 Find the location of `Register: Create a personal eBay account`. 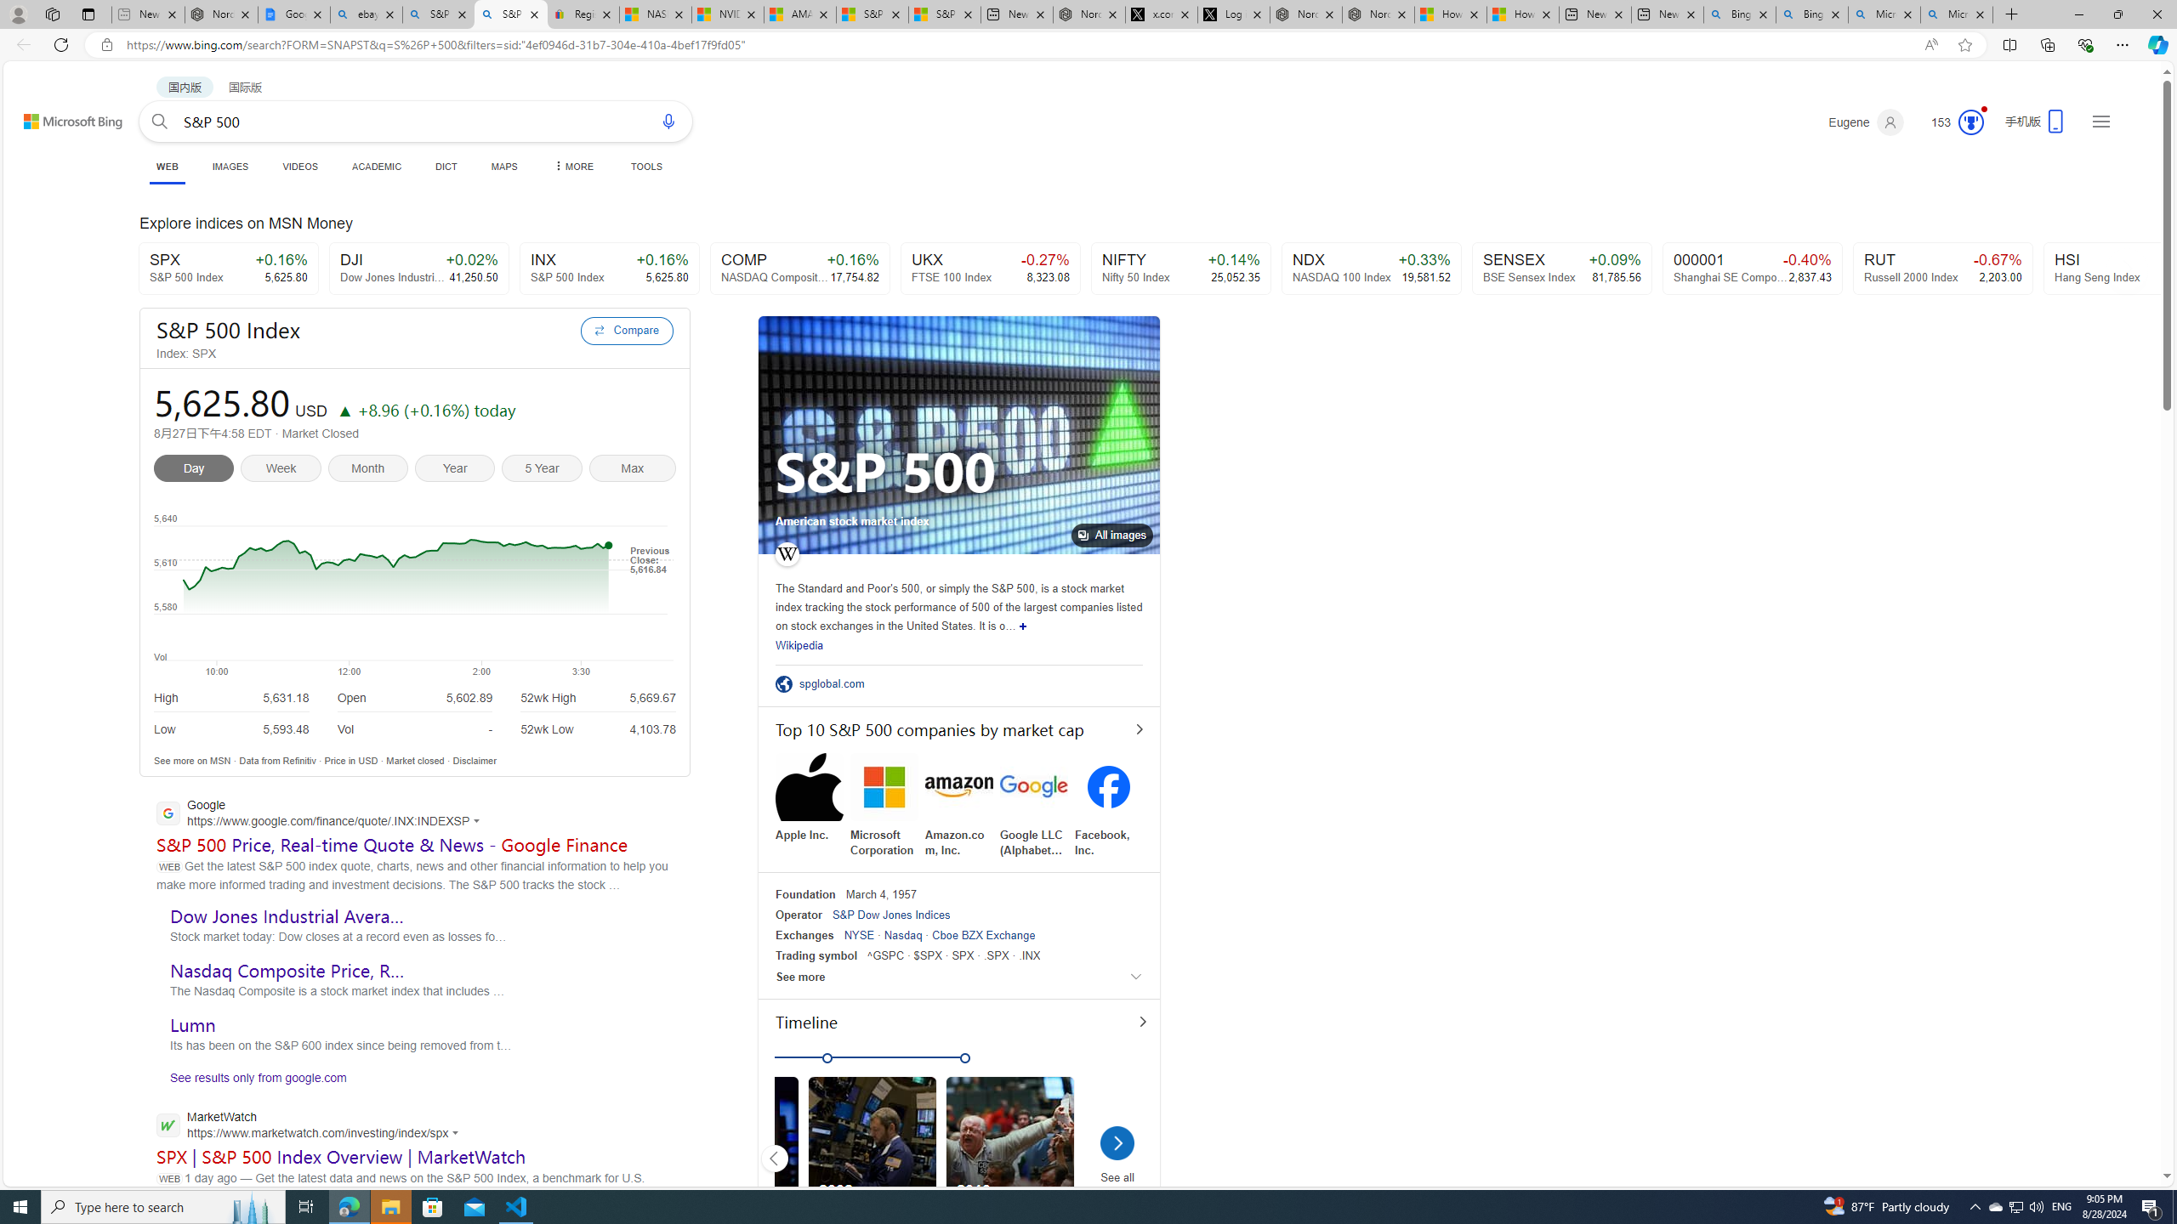

Register: Create a personal eBay account is located at coordinates (583, 14).